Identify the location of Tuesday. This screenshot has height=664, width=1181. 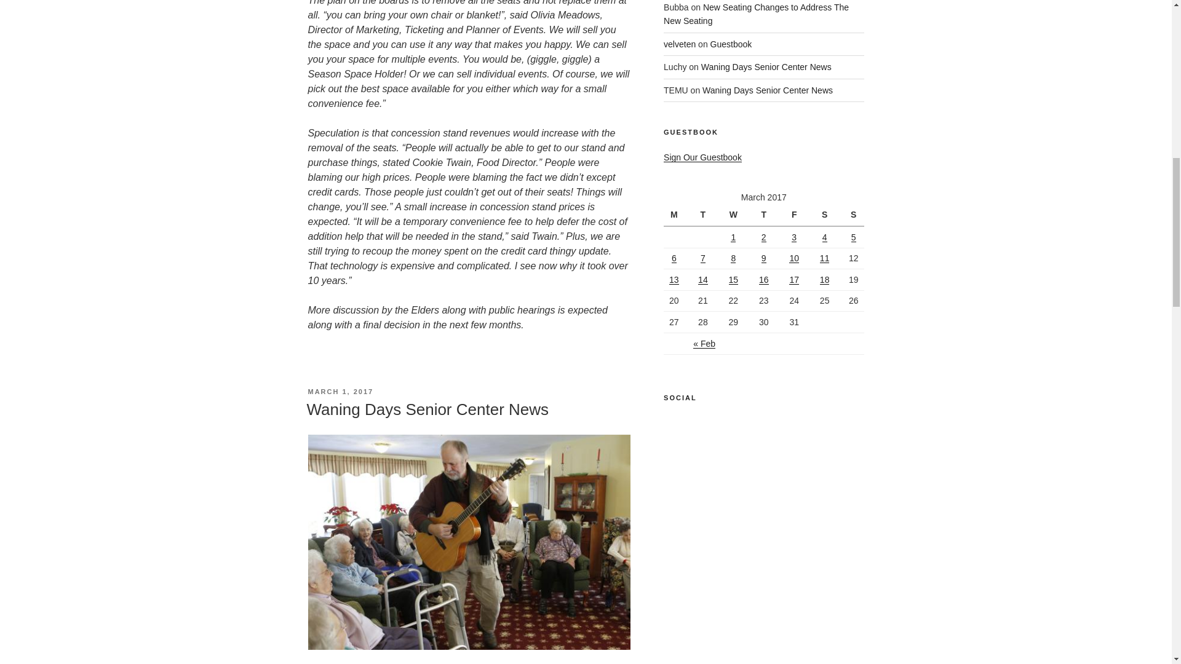
(702, 215).